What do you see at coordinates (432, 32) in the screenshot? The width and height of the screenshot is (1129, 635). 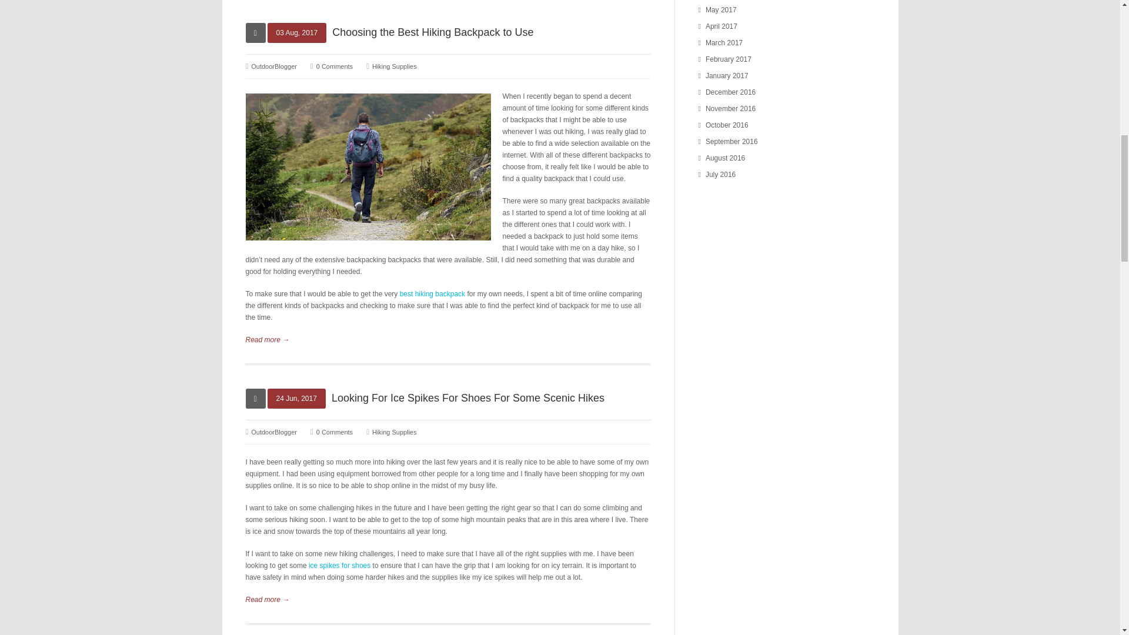 I see `Permanent Link to Choosing the Best Hiking Backpack to Use` at bounding box center [432, 32].